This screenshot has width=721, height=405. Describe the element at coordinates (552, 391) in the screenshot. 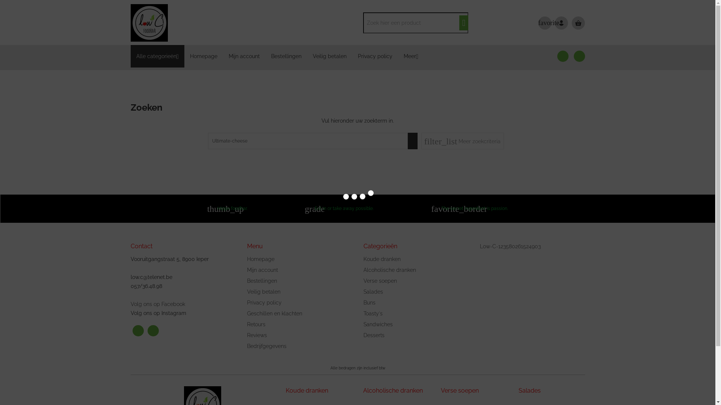

I see `Salades` at that location.